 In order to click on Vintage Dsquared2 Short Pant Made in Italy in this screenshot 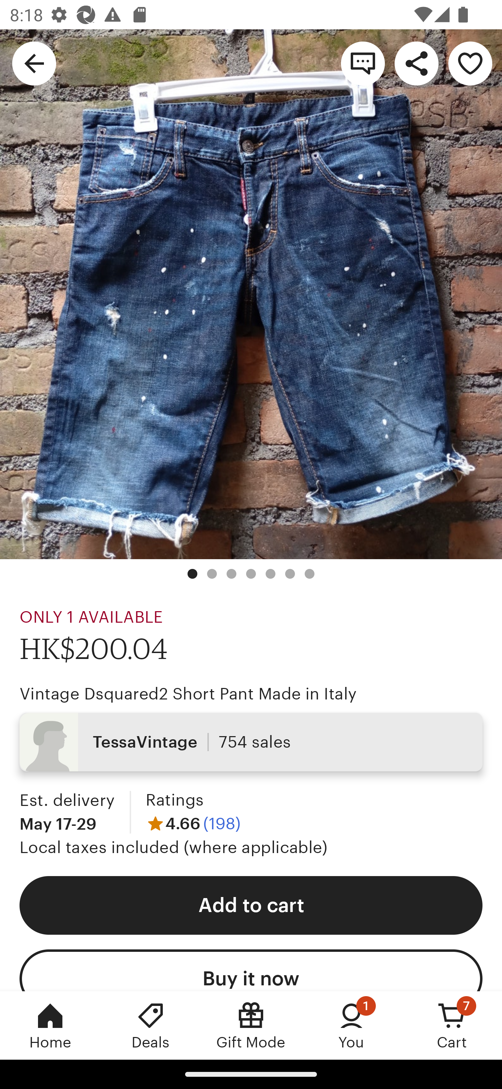, I will do `click(188, 694)`.